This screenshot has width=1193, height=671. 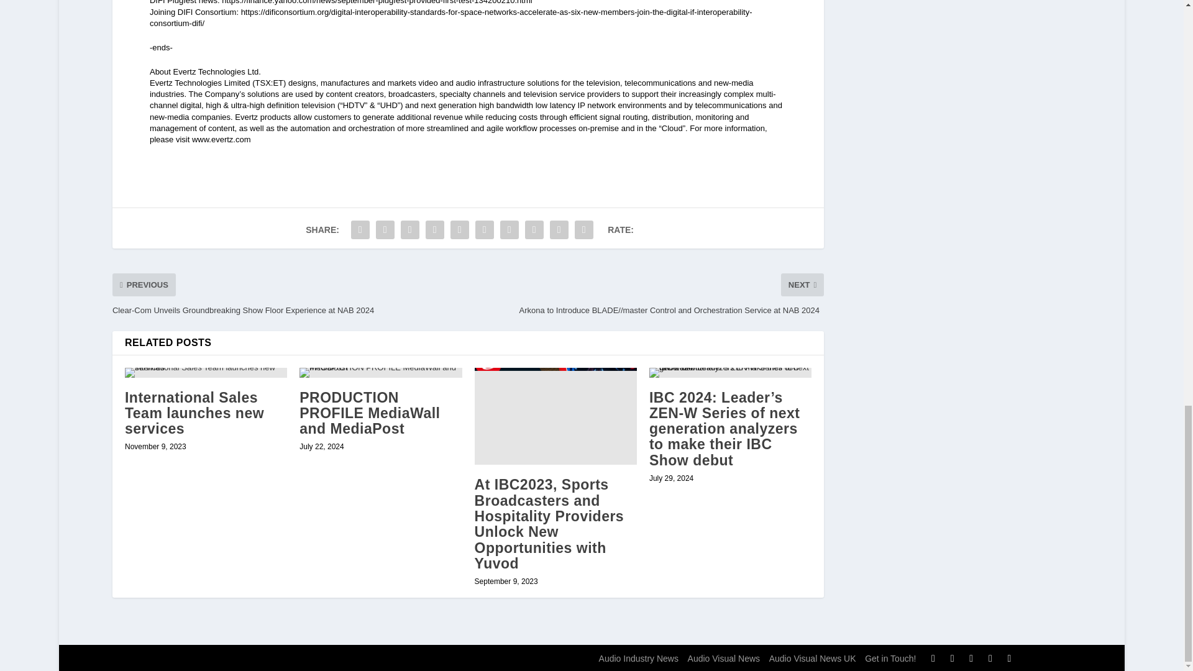 What do you see at coordinates (206, 373) in the screenshot?
I see `International Sales Team launches new services` at bounding box center [206, 373].